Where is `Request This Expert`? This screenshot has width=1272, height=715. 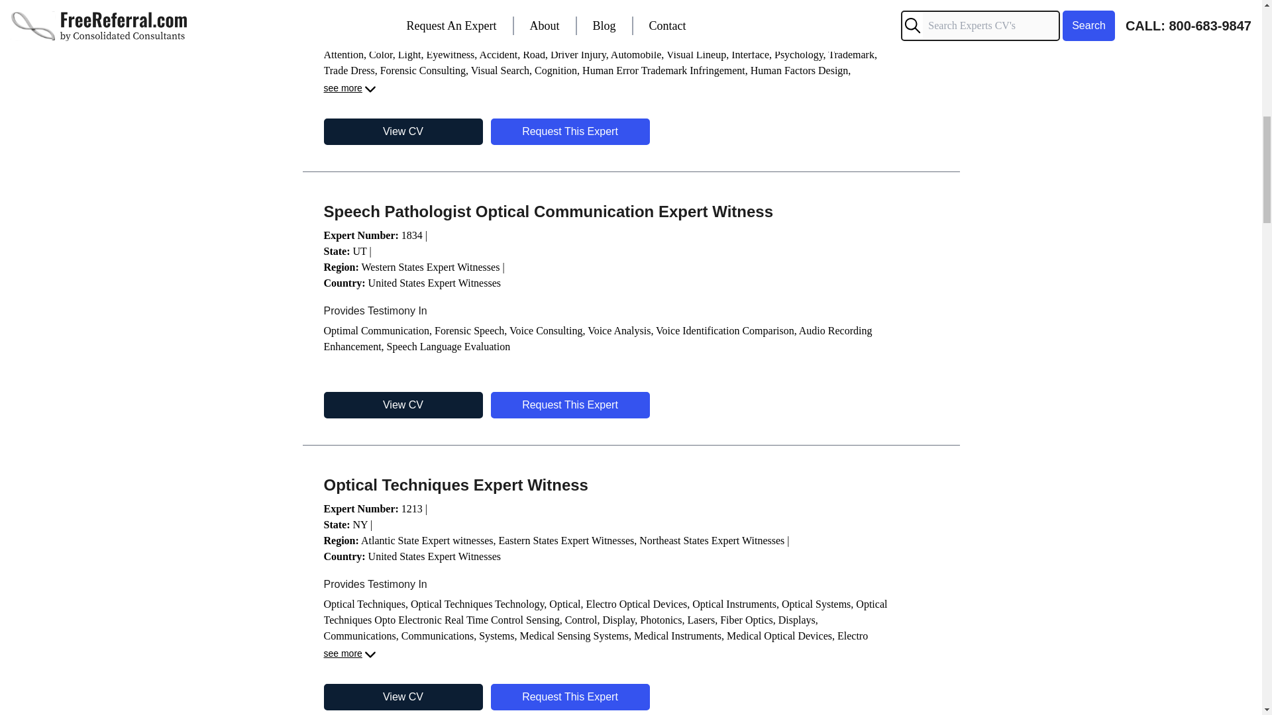
Request This Expert is located at coordinates (569, 405).